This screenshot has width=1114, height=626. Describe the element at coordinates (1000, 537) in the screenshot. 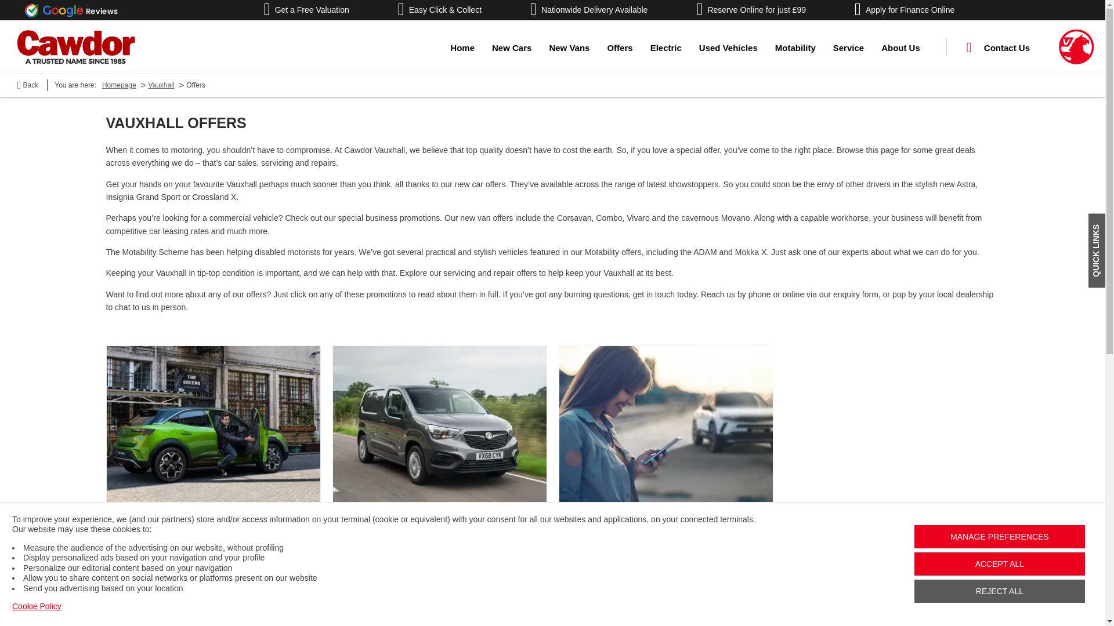

I see `MANAGE PREFERENCES` at that location.